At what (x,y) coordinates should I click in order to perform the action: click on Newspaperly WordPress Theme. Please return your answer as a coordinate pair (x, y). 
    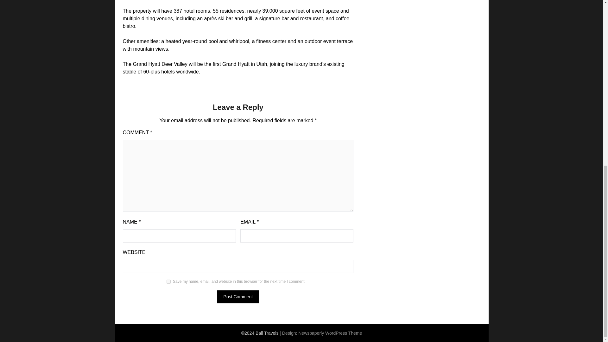
    Looking at the image, I should click on (330, 333).